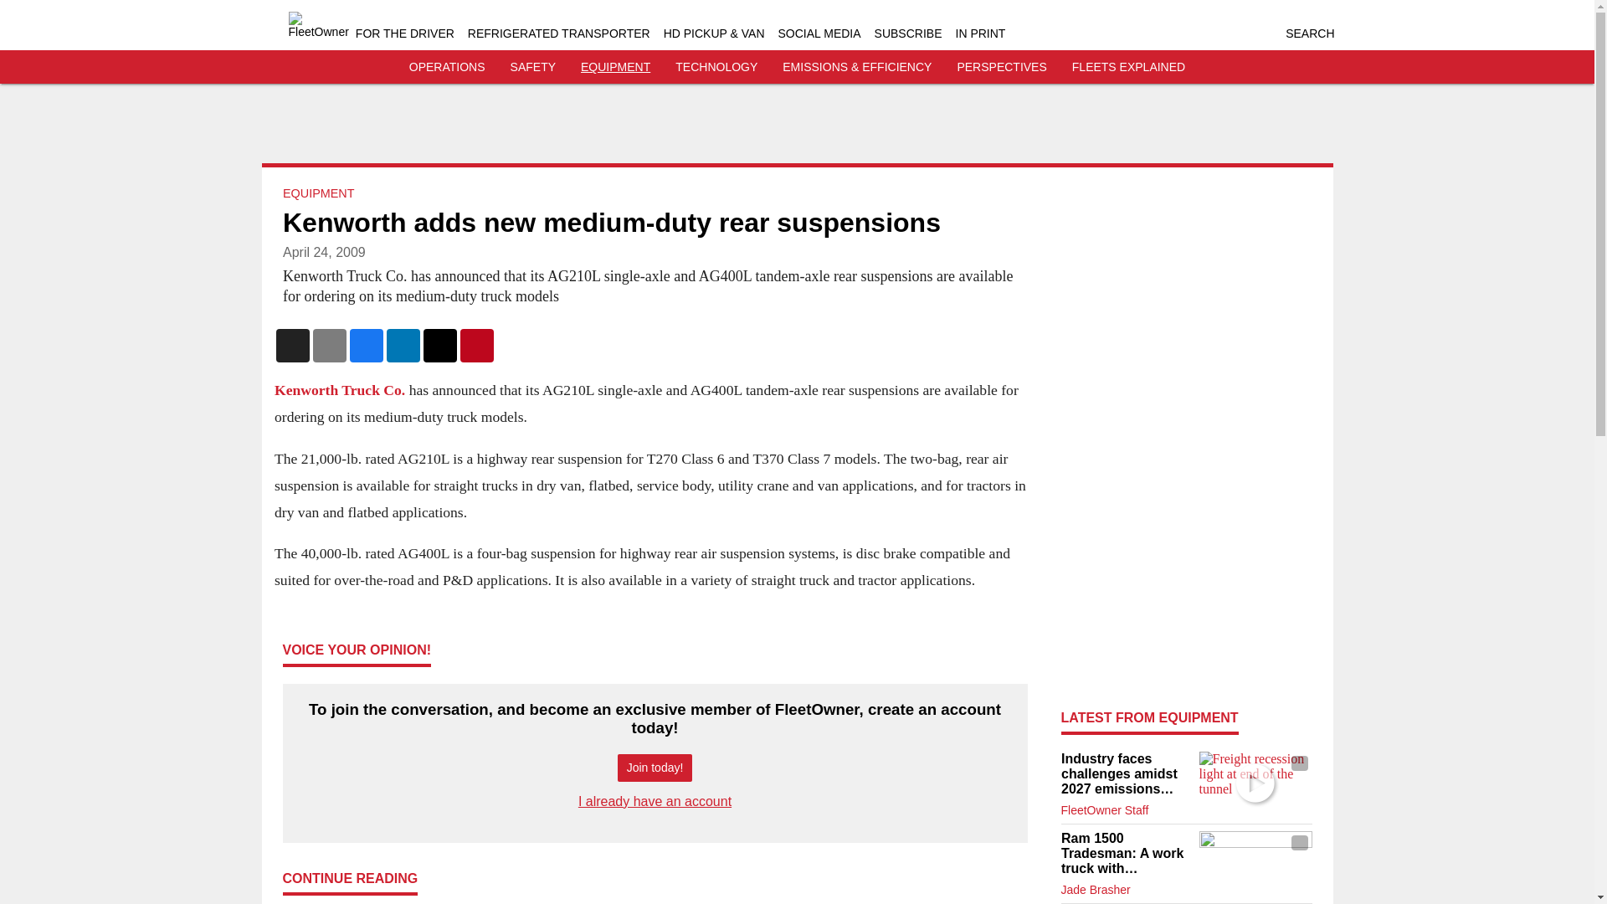 The image size is (1607, 904). I want to click on TECHNOLOGY, so click(716, 67).